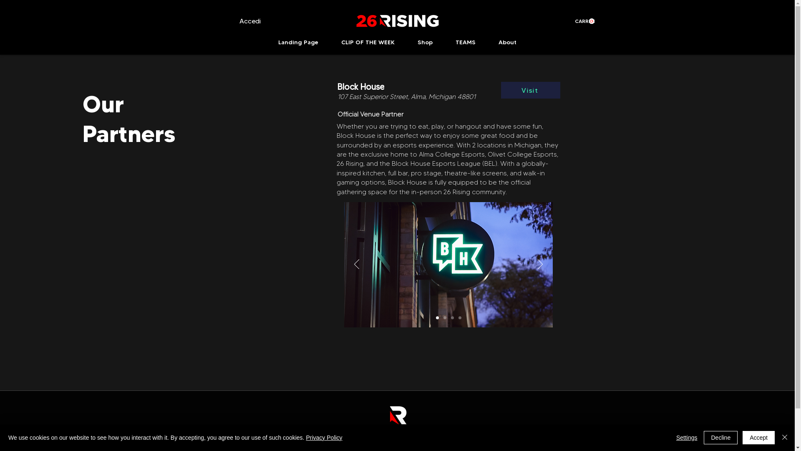 This screenshot has width=801, height=451. Describe the element at coordinates (298, 43) in the screenshot. I see `Landing Page` at that location.